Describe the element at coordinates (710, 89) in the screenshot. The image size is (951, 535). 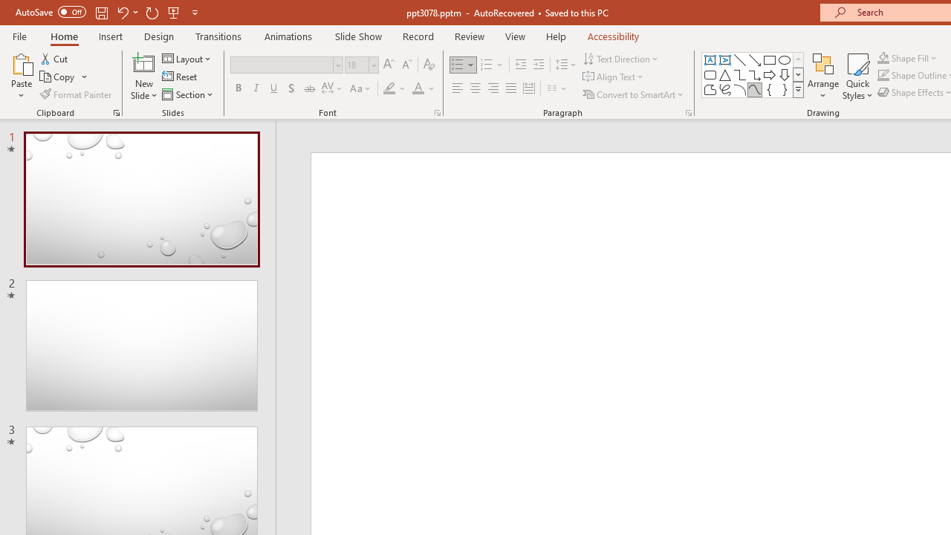
I see `Freeform: Shape` at that location.